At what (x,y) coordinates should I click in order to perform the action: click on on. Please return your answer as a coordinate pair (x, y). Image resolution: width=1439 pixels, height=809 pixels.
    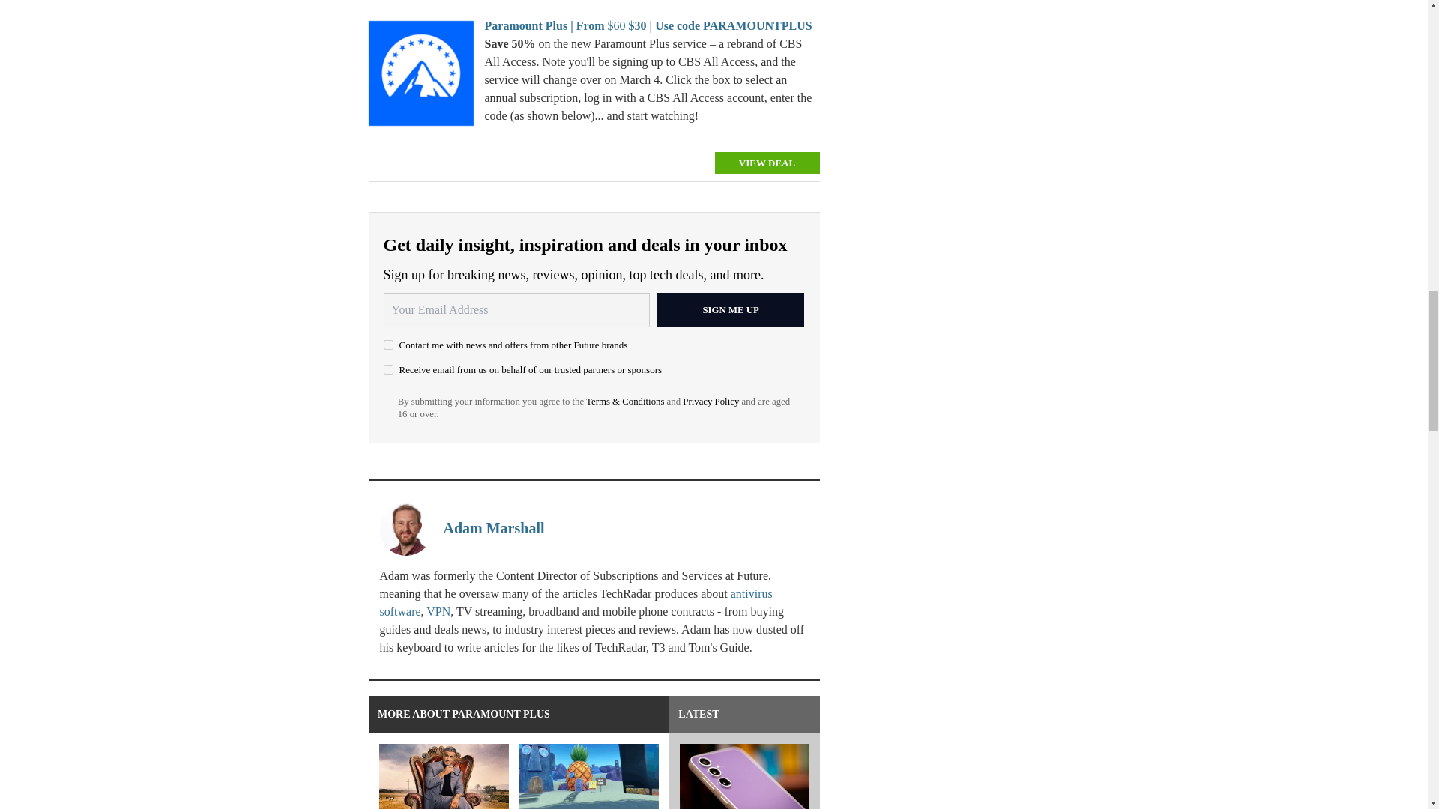
    Looking at the image, I should click on (388, 345).